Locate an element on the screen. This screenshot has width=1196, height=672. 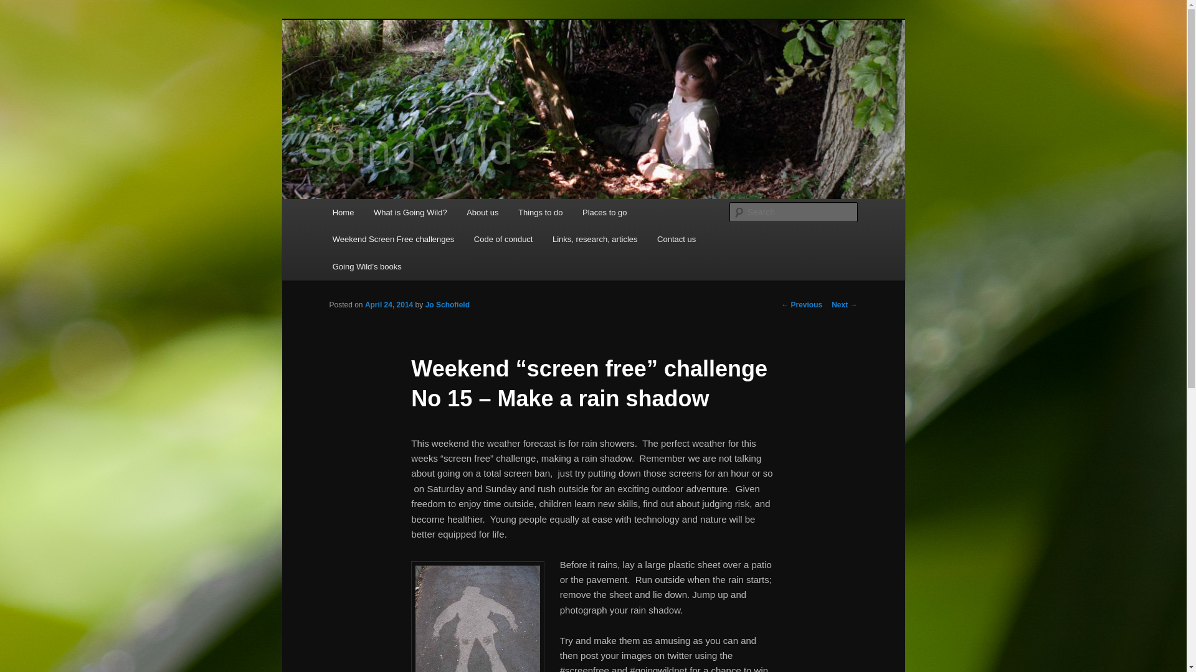
About us is located at coordinates (482, 212).